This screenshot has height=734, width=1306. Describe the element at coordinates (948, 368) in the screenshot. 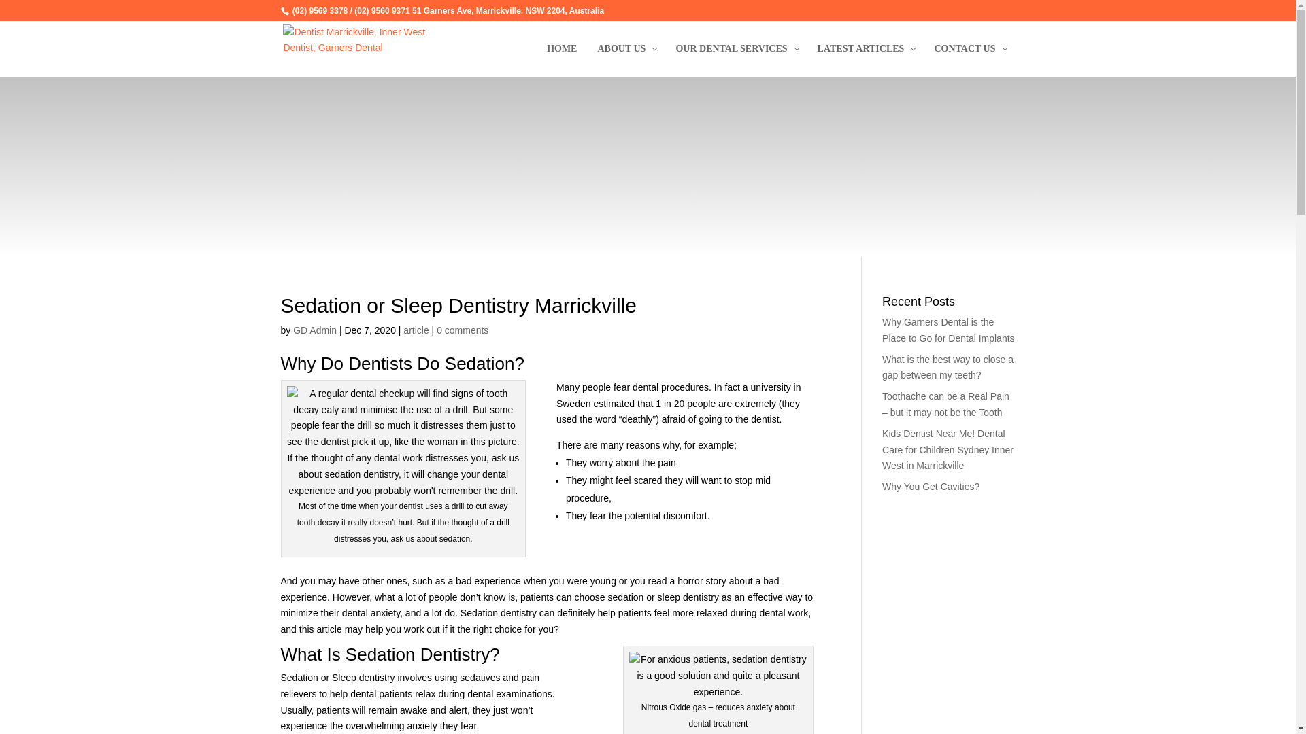

I see `What is the best way to close a gap between my teeth?` at that location.